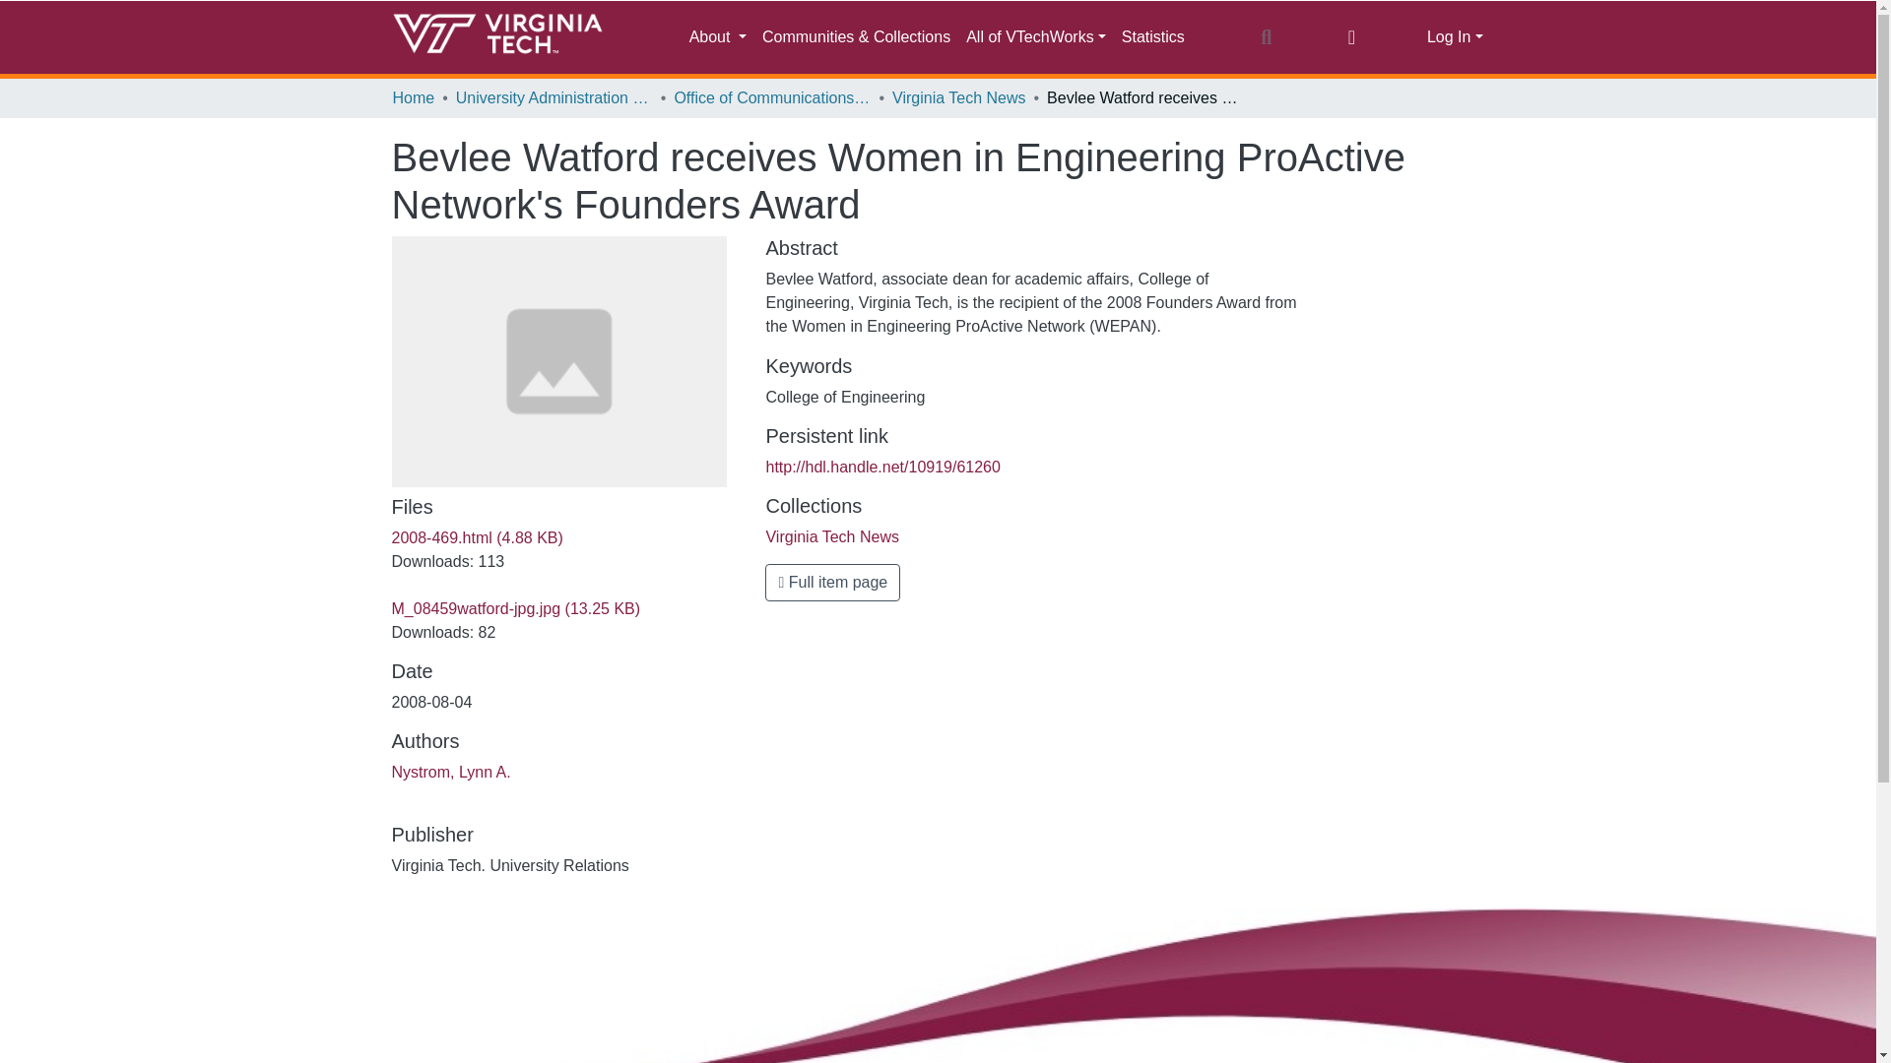  What do you see at coordinates (554, 98) in the screenshot?
I see `University Administration and Governance` at bounding box center [554, 98].